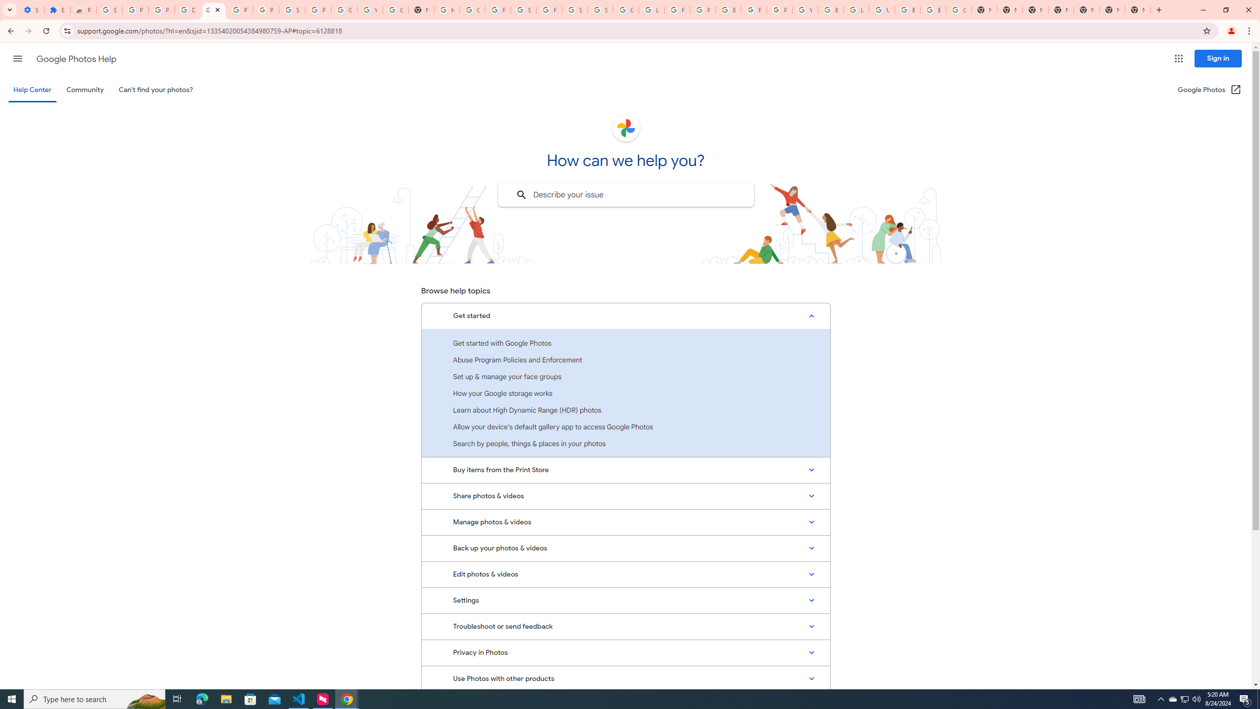  I want to click on Sign in - Google Accounts, so click(575, 10).